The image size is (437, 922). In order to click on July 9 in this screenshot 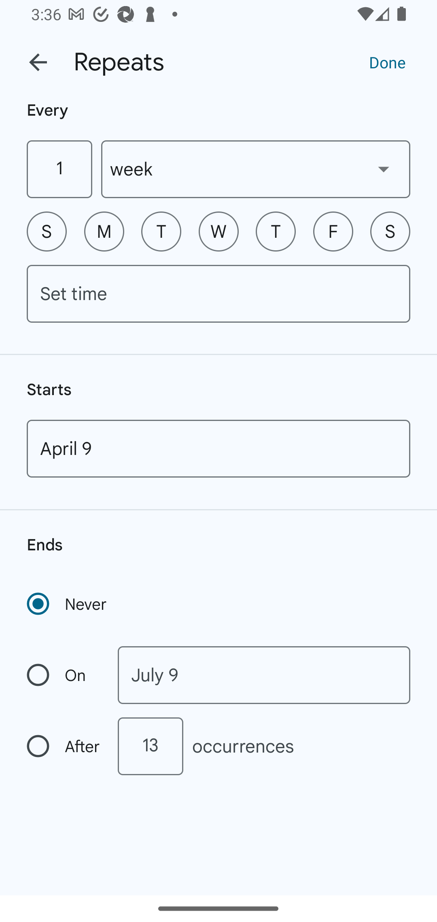, I will do `click(264, 675)`.